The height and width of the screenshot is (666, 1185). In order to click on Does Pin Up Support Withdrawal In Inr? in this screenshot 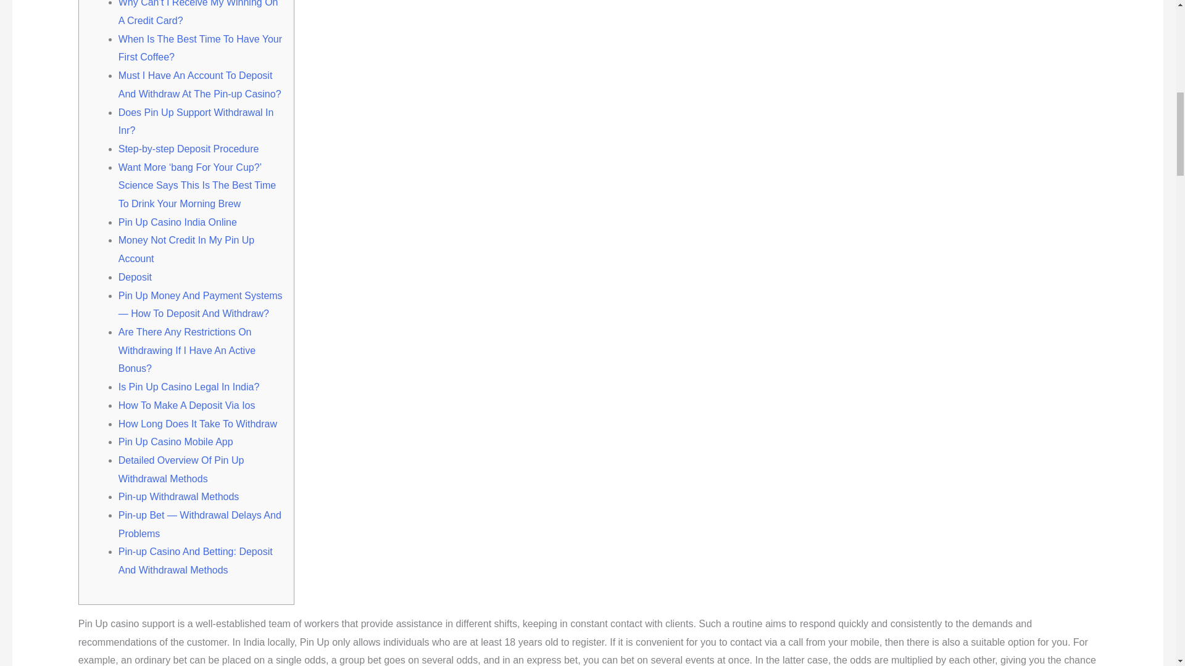, I will do `click(196, 121)`.